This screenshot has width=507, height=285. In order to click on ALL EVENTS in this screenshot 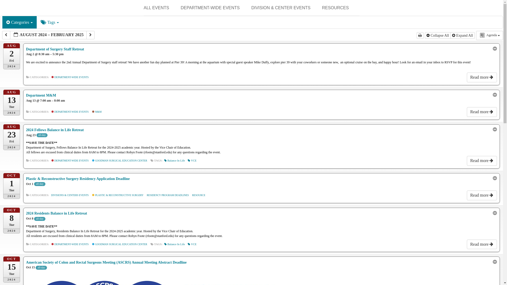, I will do `click(156, 8)`.